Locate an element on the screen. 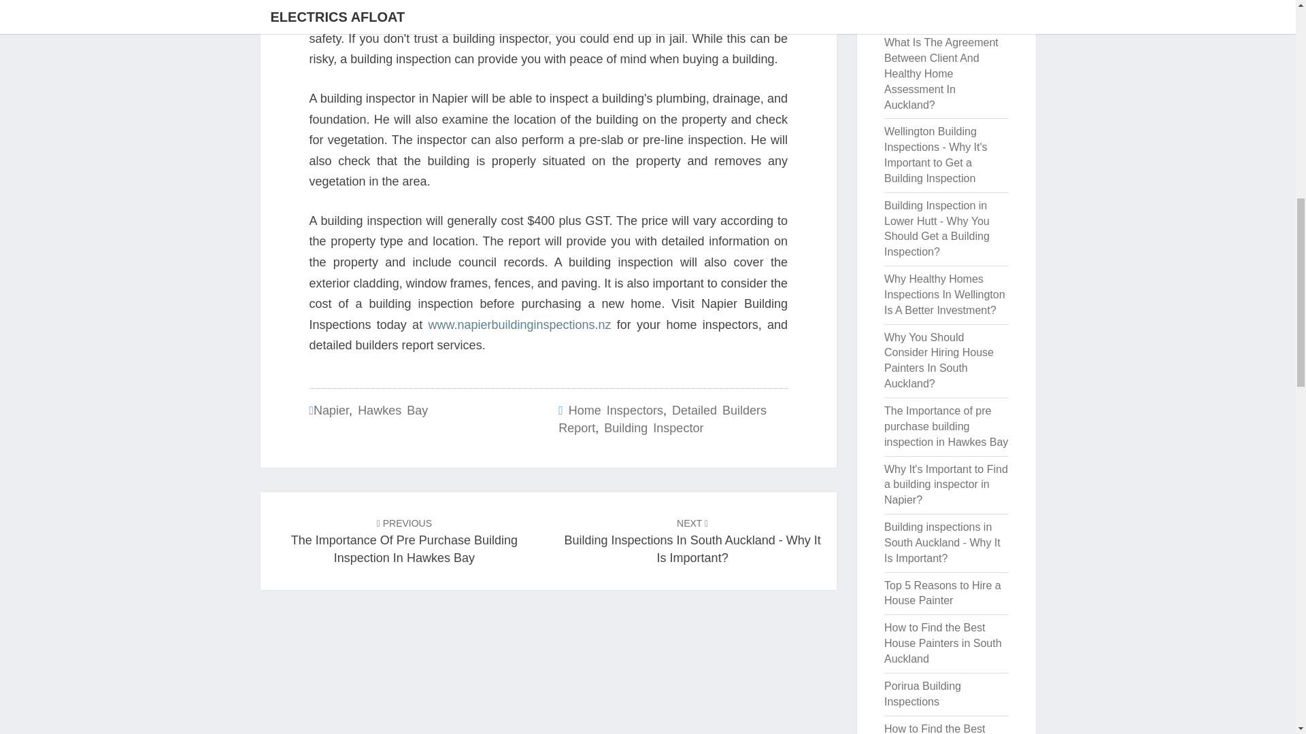 This screenshot has height=734, width=1306. www.napierbuildinginspections.nz is located at coordinates (520, 325).